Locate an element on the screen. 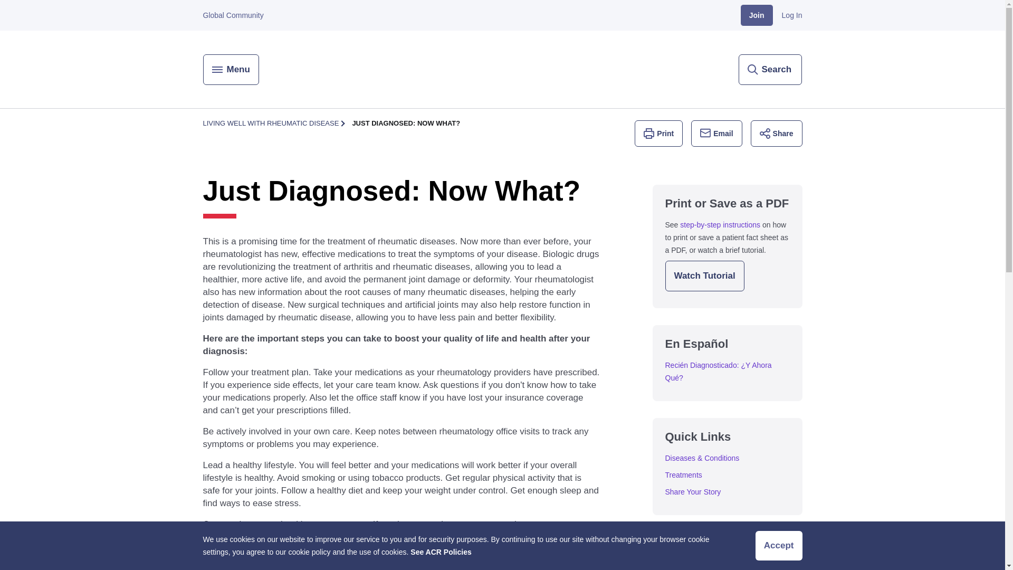 Image resolution: width=1013 pixels, height=570 pixels. Go Home is located at coordinates (502, 70).